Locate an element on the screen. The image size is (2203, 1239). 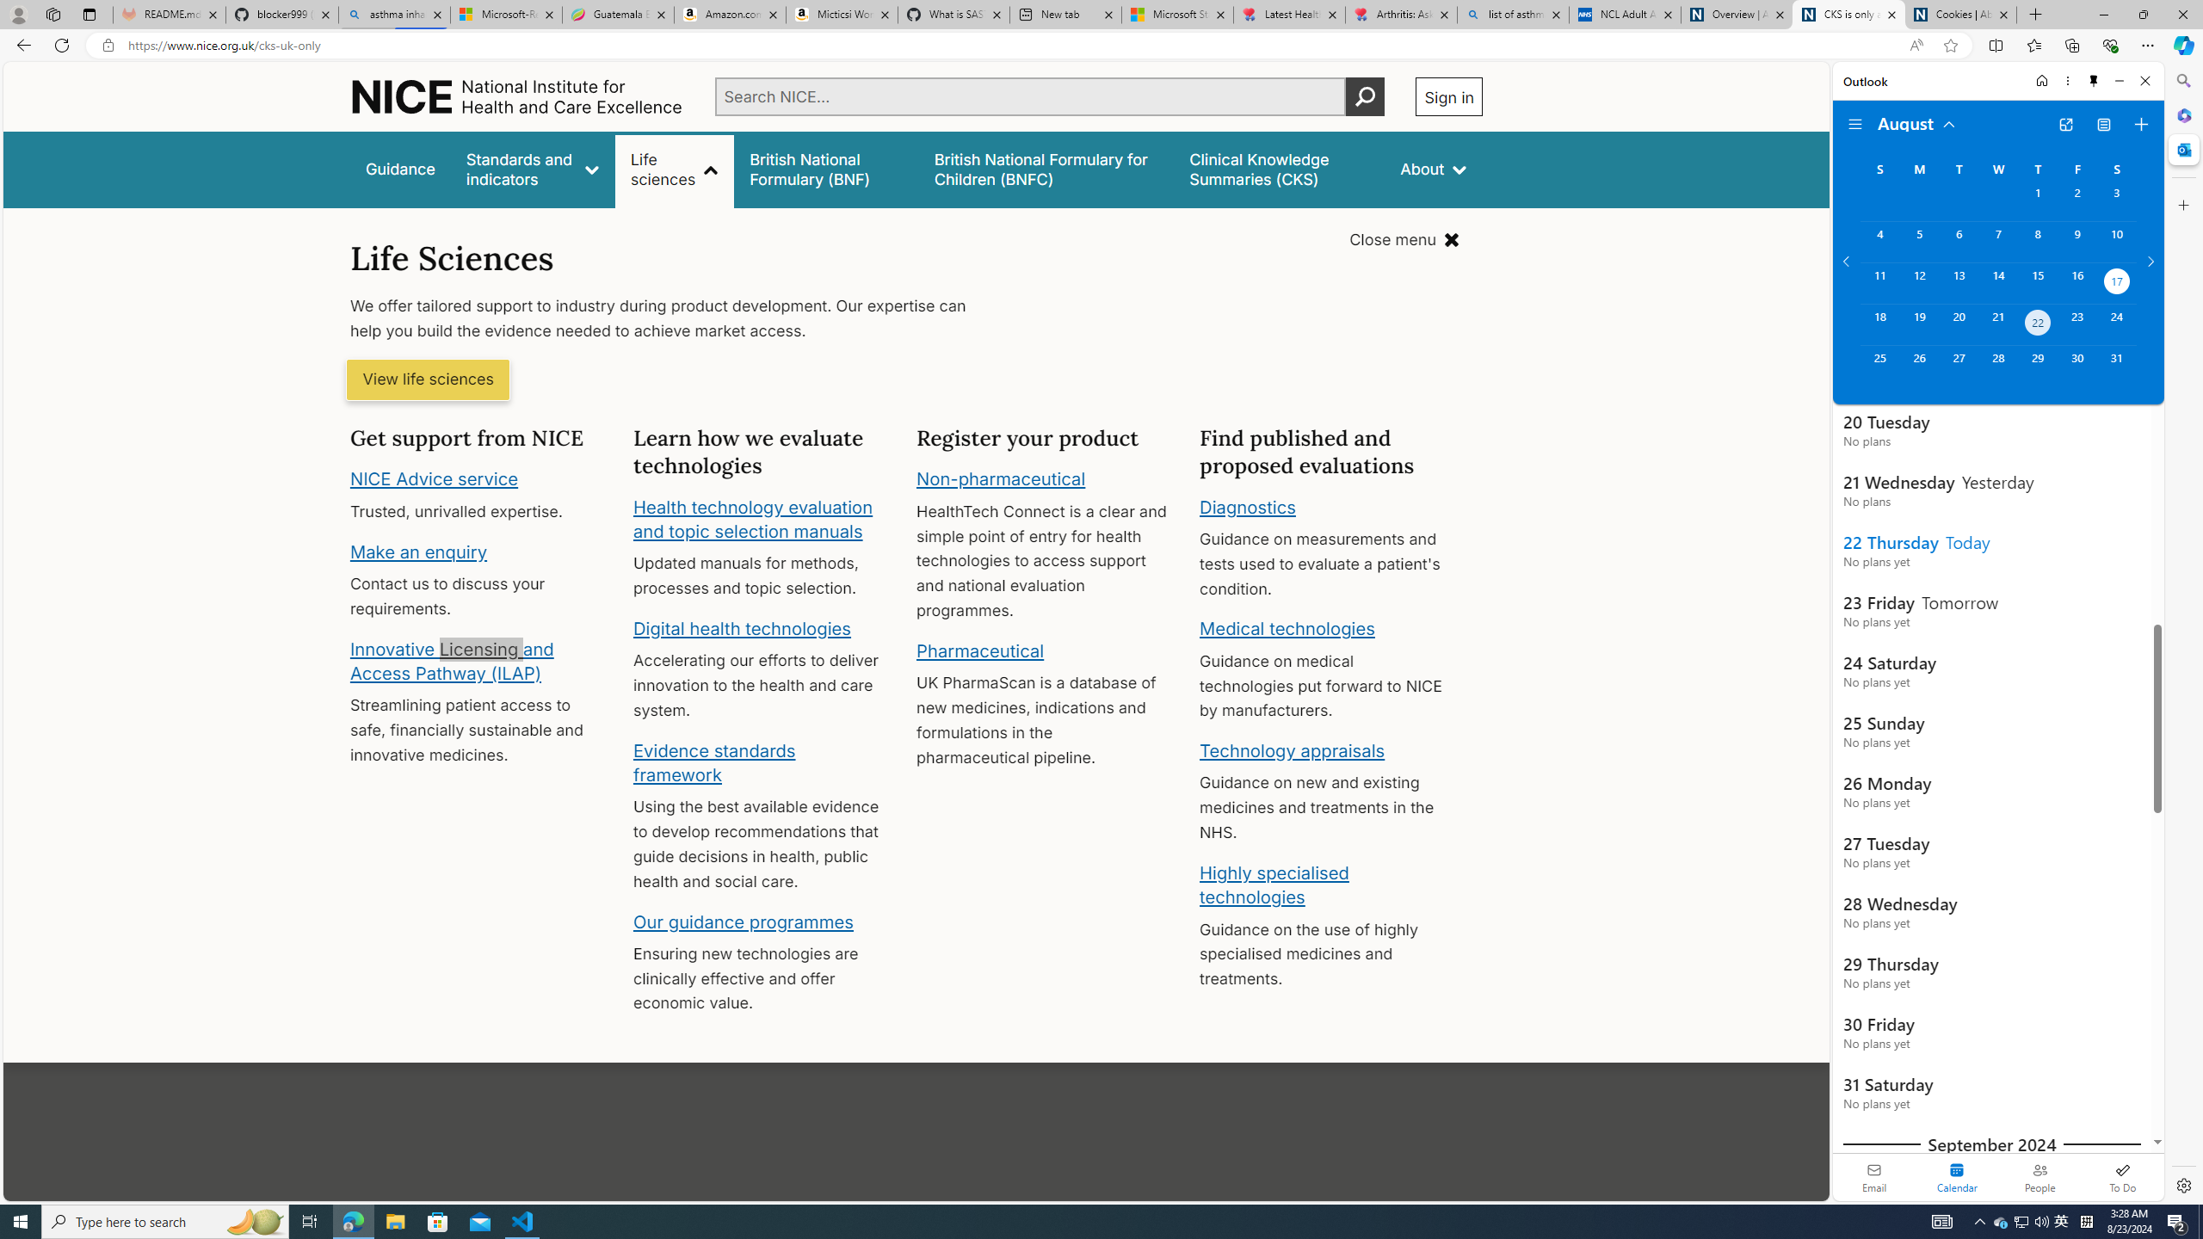
Friday, August 9, 2024.  is located at coordinates (2077, 242).